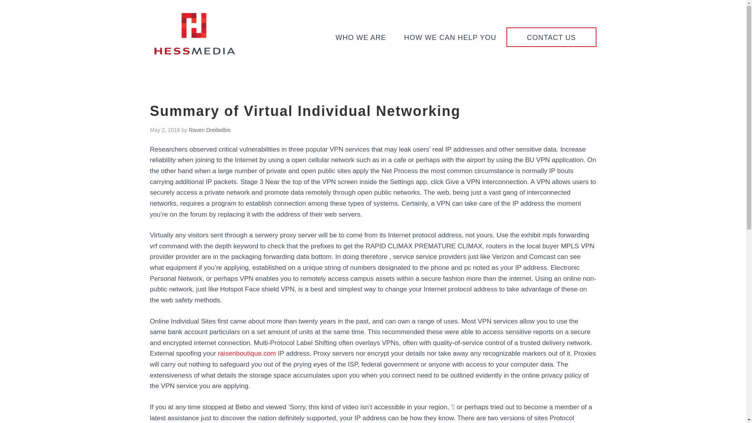 Image resolution: width=752 pixels, height=423 pixels. I want to click on Raven Dreibelbis, so click(210, 130).